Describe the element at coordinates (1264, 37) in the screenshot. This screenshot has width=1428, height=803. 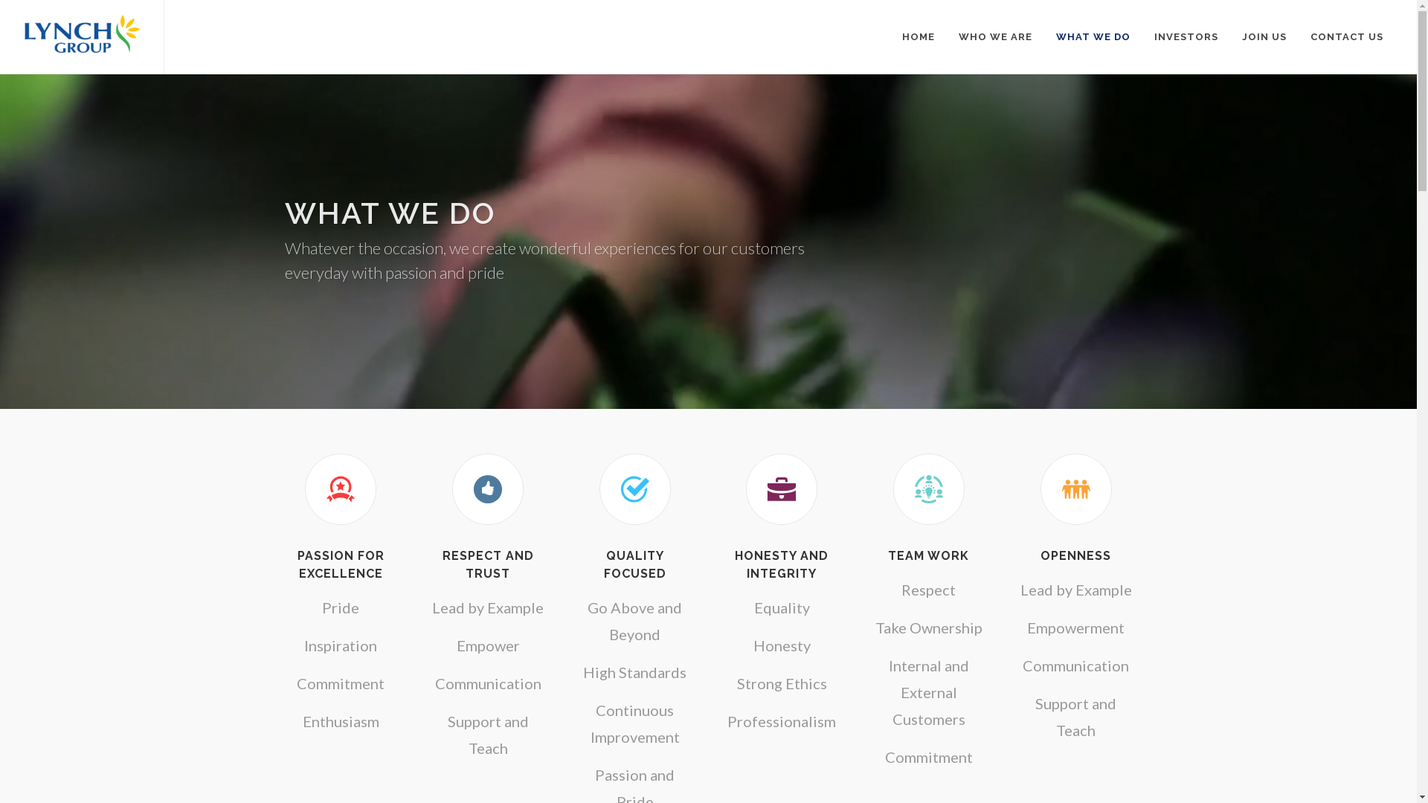
I see `JOIN US` at that location.